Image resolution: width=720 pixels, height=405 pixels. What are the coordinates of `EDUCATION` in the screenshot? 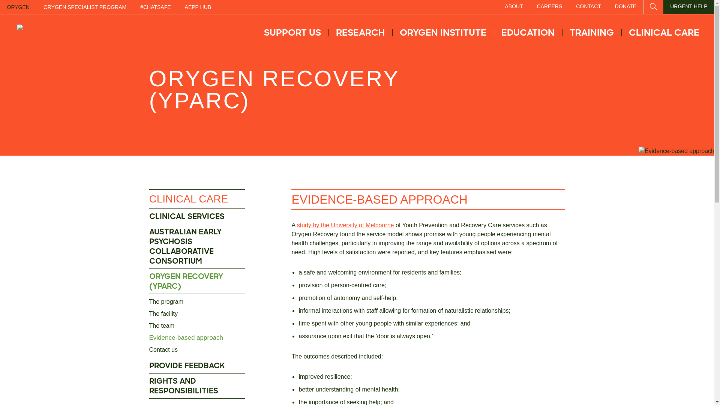 It's located at (528, 33).